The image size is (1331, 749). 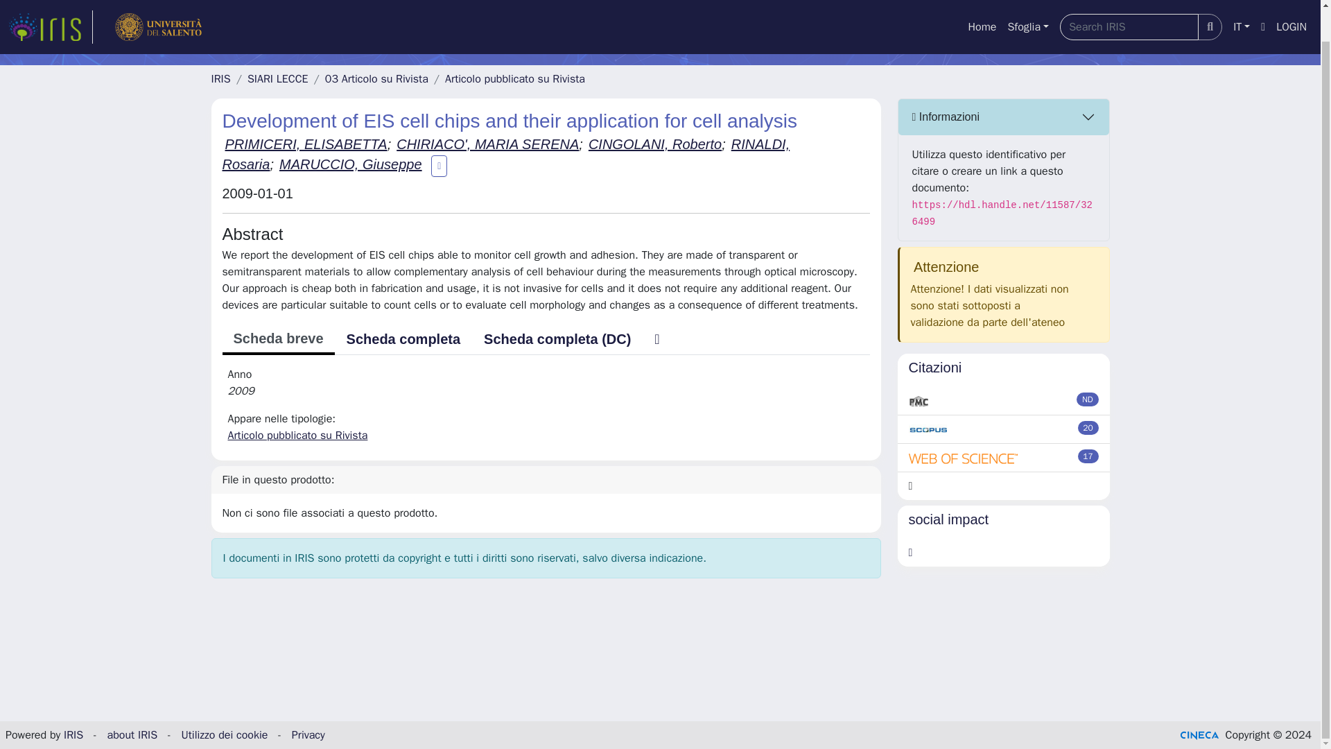 I want to click on Home, so click(x=982, y=3).